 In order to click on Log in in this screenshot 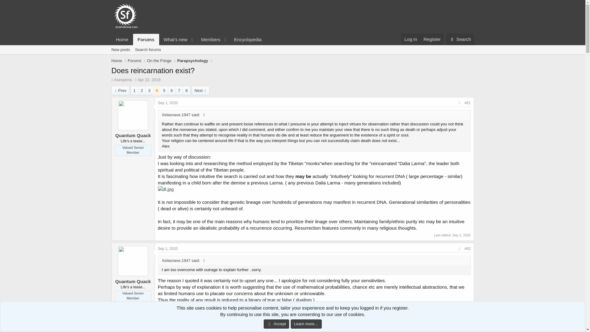, I will do `click(411, 39)`.